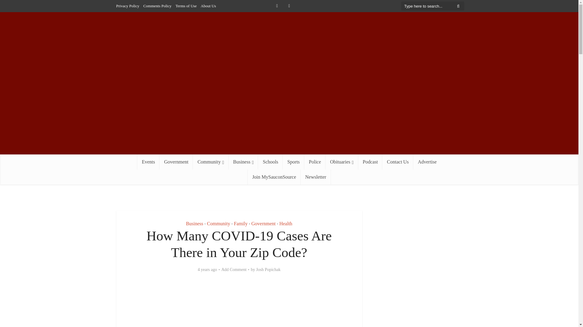 Image resolution: width=583 pixels, height=327 pixels. I want to click on Join MySauconSource, so click(274, 177).